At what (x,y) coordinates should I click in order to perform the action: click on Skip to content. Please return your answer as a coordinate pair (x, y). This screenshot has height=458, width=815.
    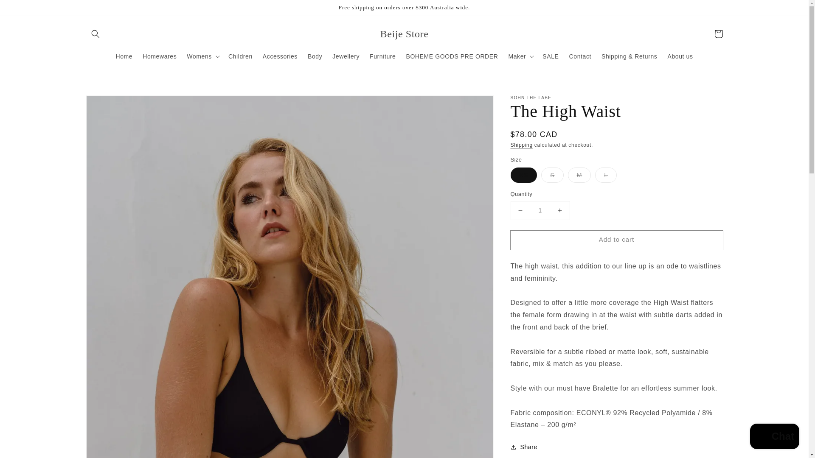
    Looking at the image, I should click on (25, 9).